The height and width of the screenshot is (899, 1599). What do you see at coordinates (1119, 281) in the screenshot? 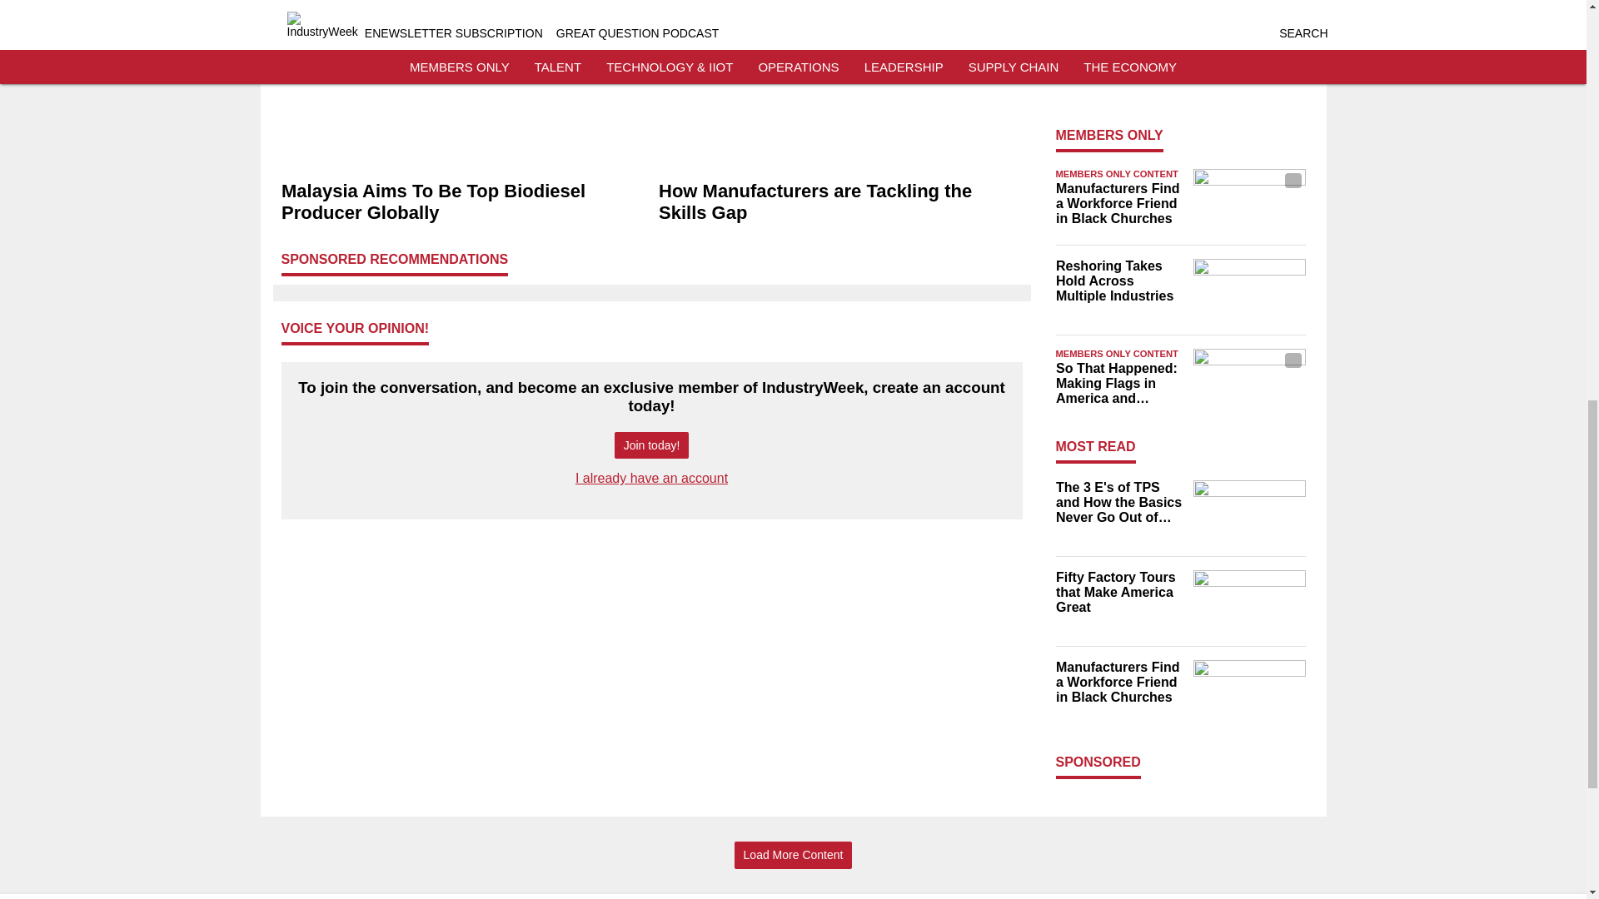
I see `Reshoring Takes Hold Across Multiple Industries` at bounding box center [1119, 281].